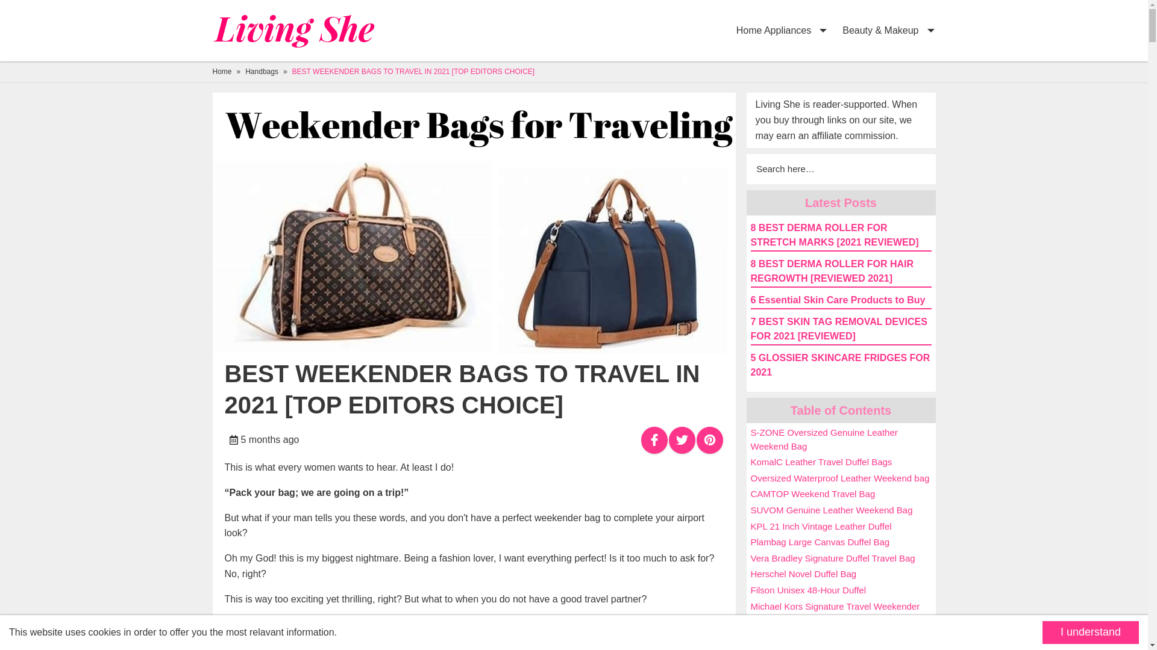  Describe the element at coordinates (824, 439) in the screenshot. I see `S-ZONE Oversized Genuine Leather Weekend Bag` at that location.